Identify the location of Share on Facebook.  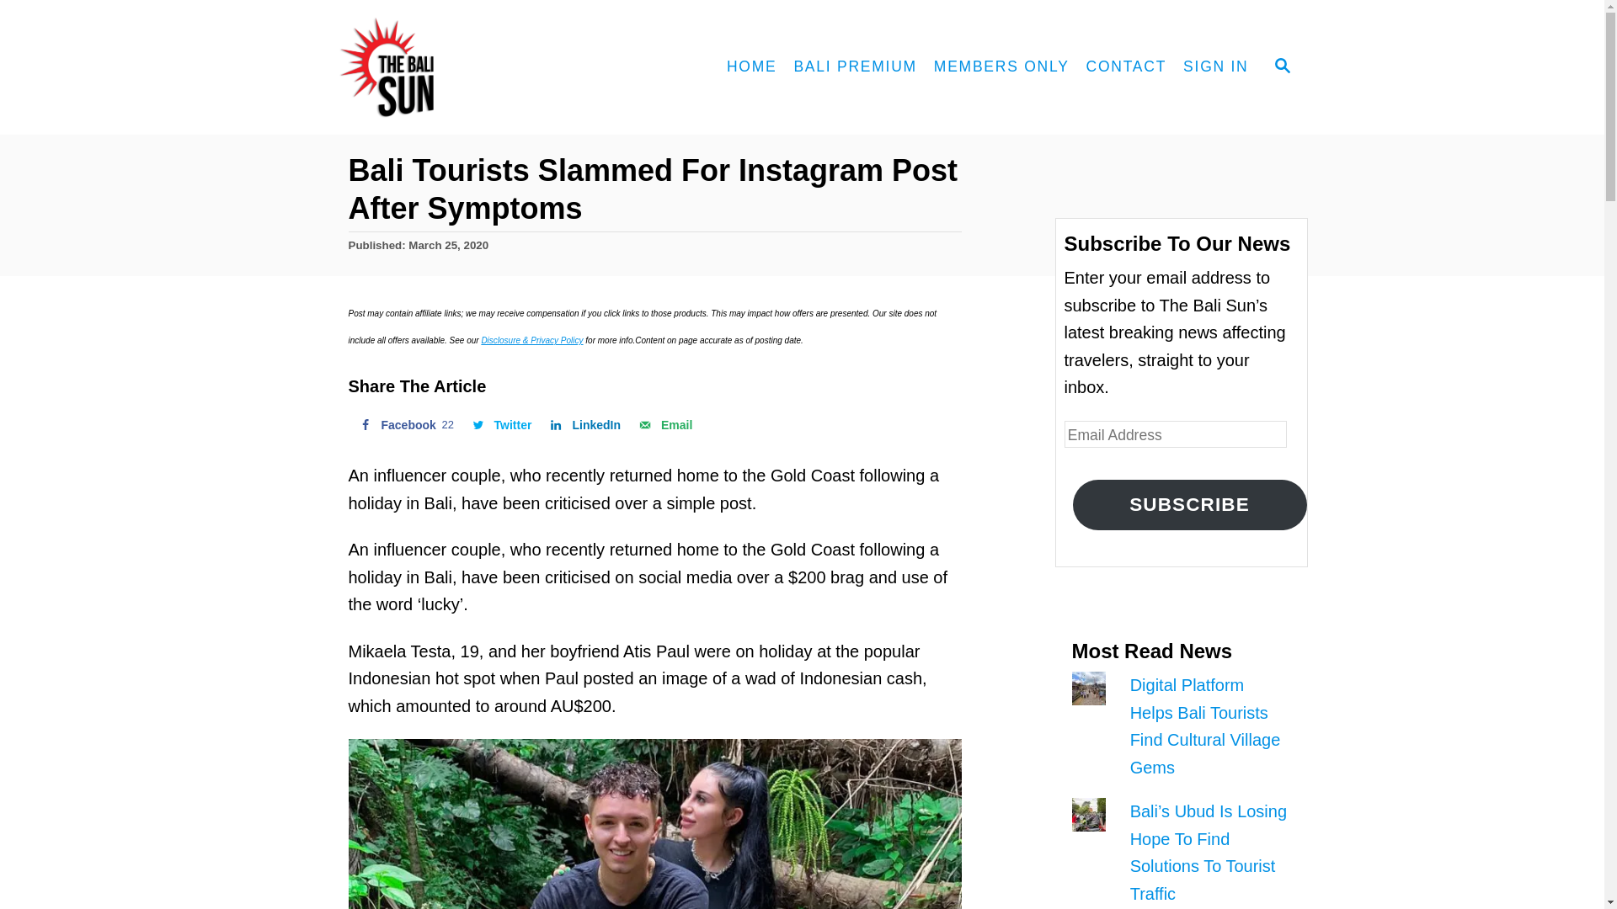
(664, 424).